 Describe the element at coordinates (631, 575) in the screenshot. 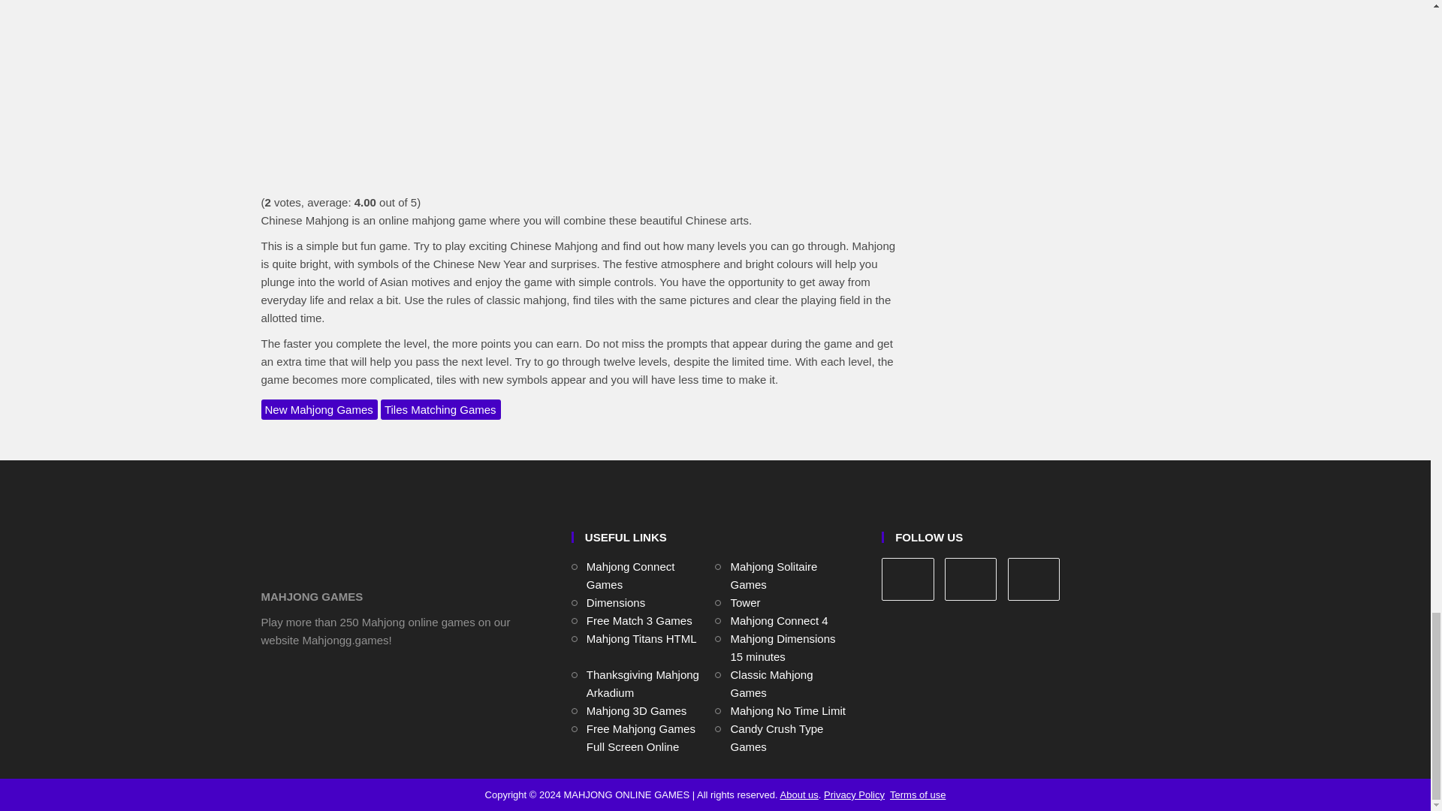

I see `Mahjong Connect Games` at that location.